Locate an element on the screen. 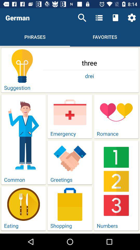  open the item to the right of german is located at coordinates (82, 18).